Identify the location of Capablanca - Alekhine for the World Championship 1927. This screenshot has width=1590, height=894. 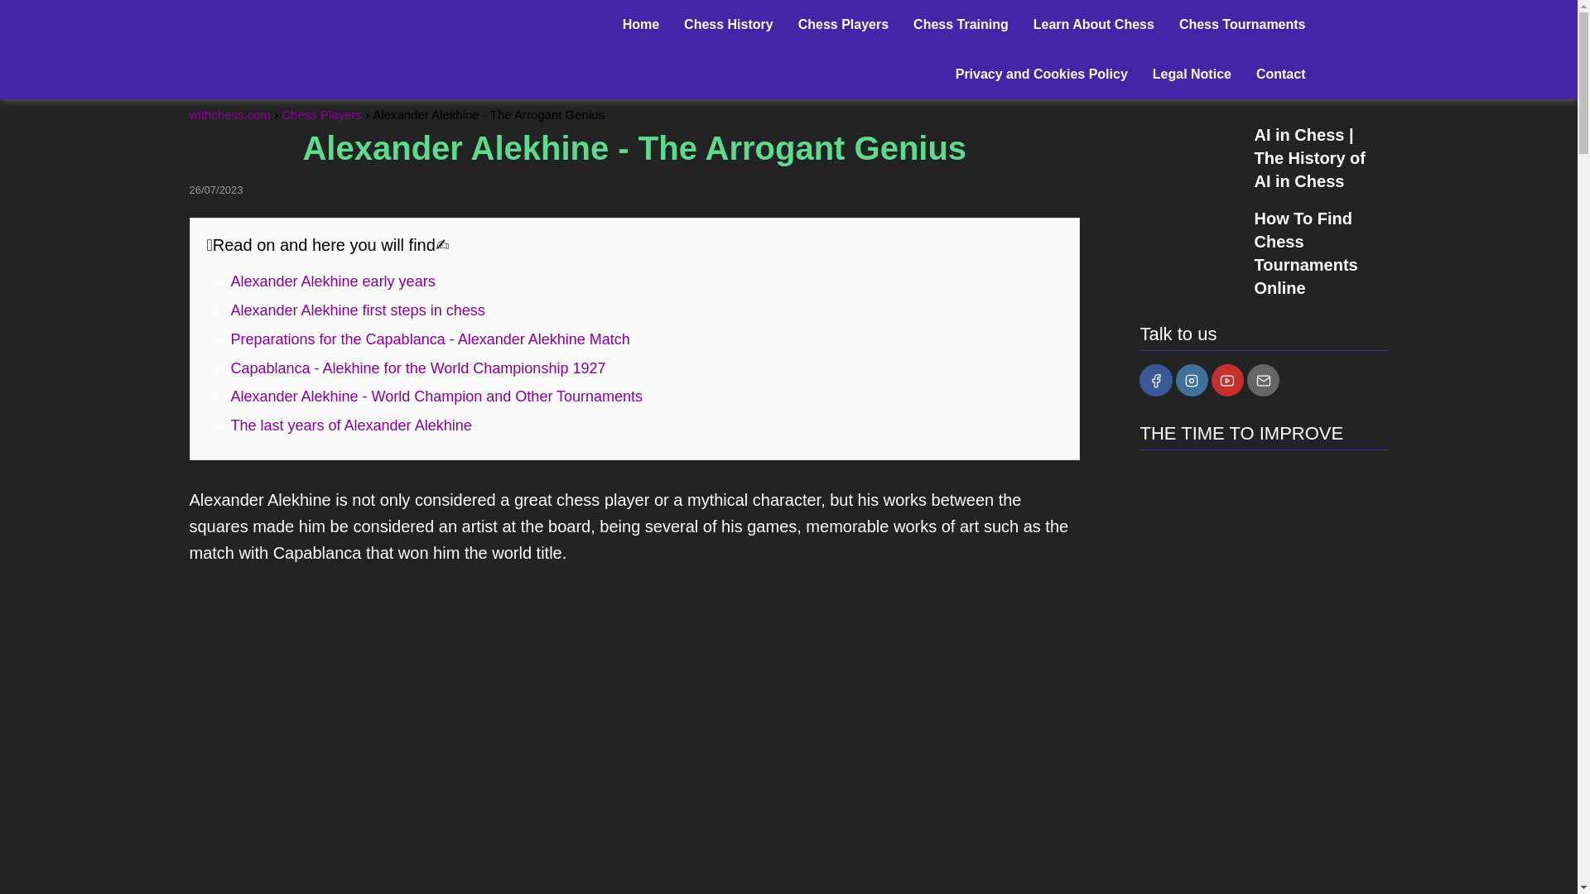
(417, 368).